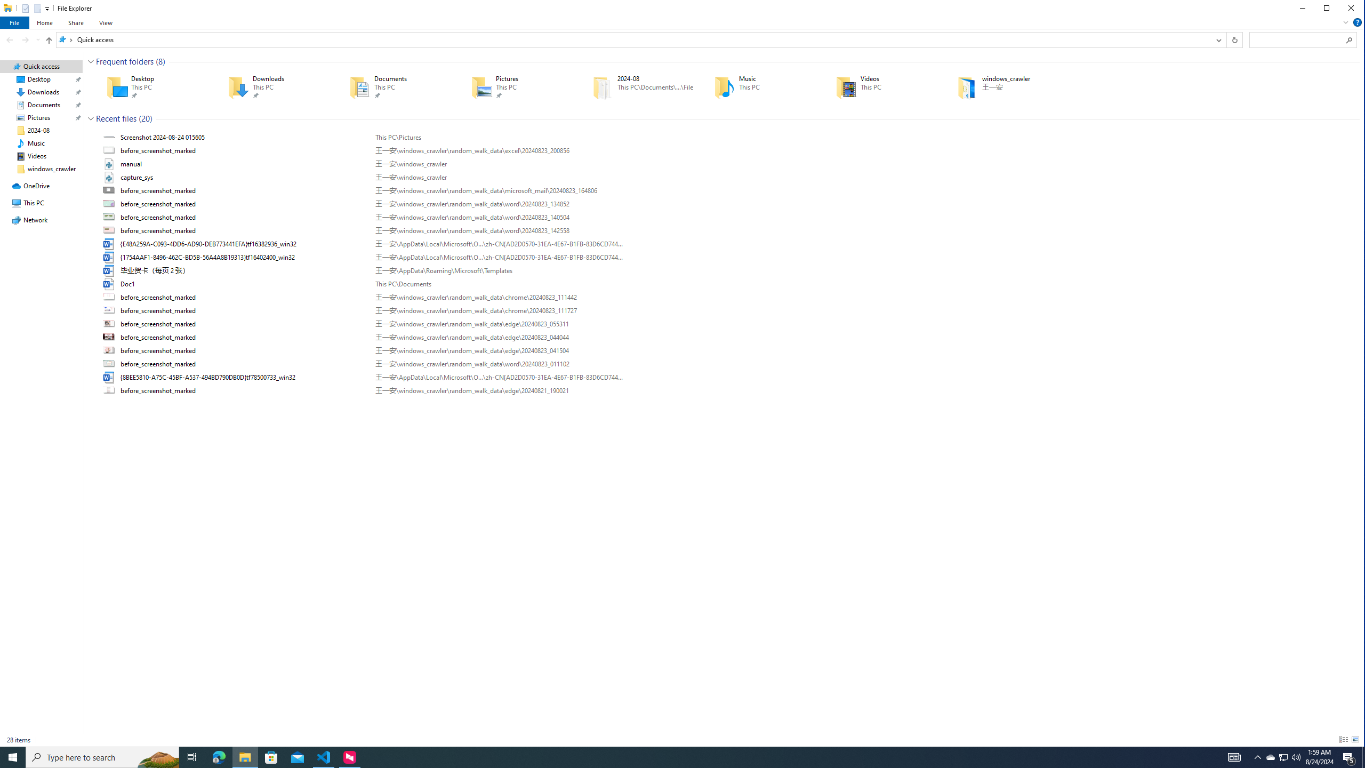 The width and height of the screenshot is (1365, 768). What do you see at coordinates (395, 87) in the screenshot?
I see `Documents` at bounding box center [395, 87].